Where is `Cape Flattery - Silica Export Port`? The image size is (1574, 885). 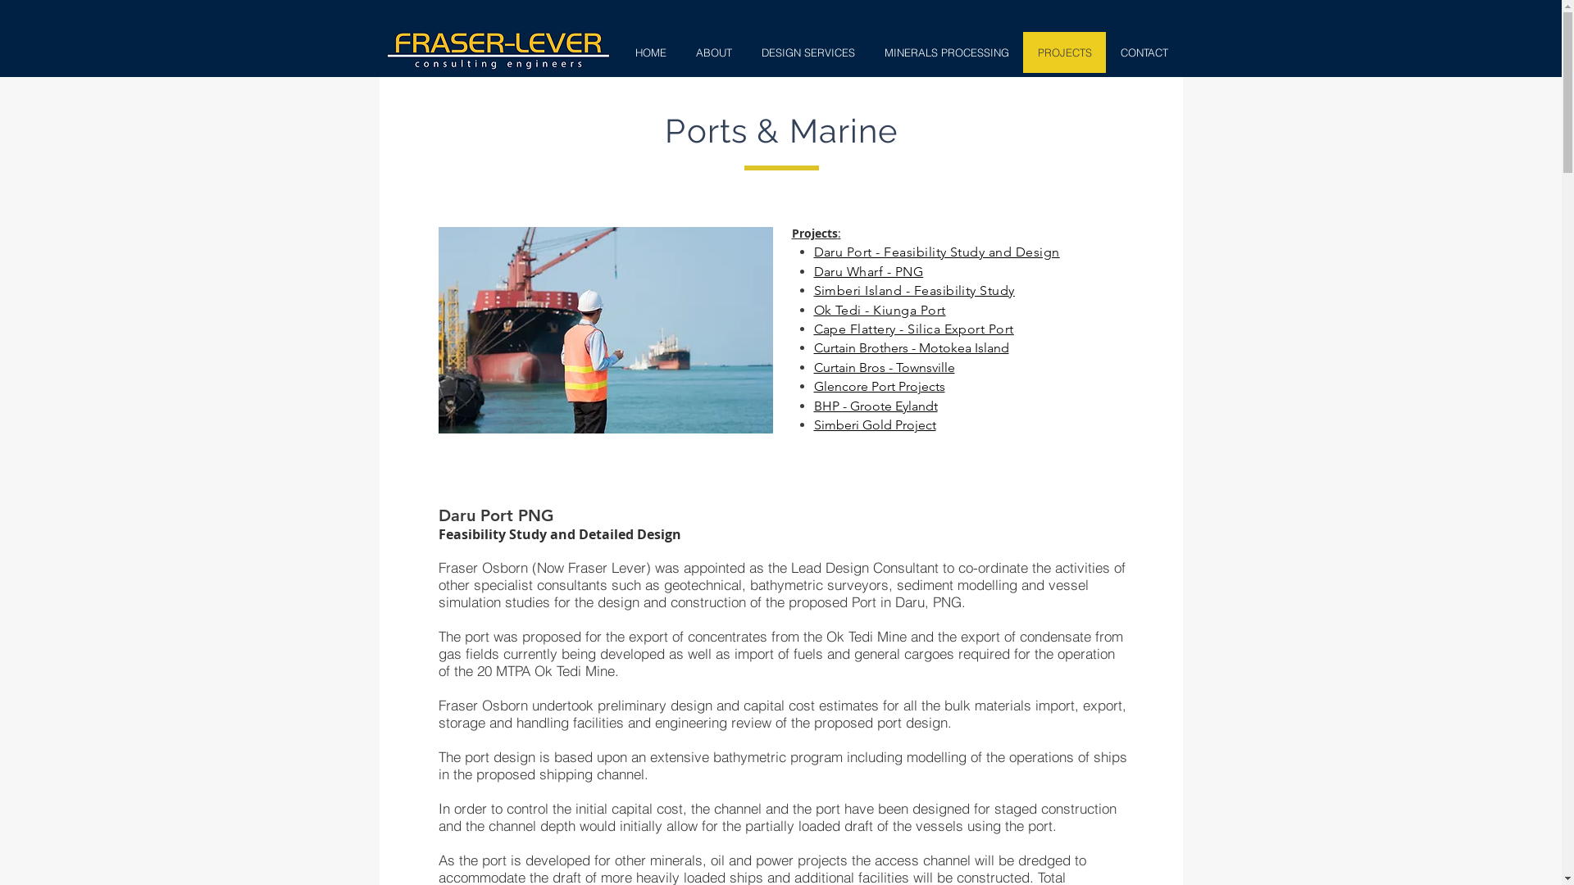
Cape Flattery - Silica Export Port is located at coordinates (913, 329).